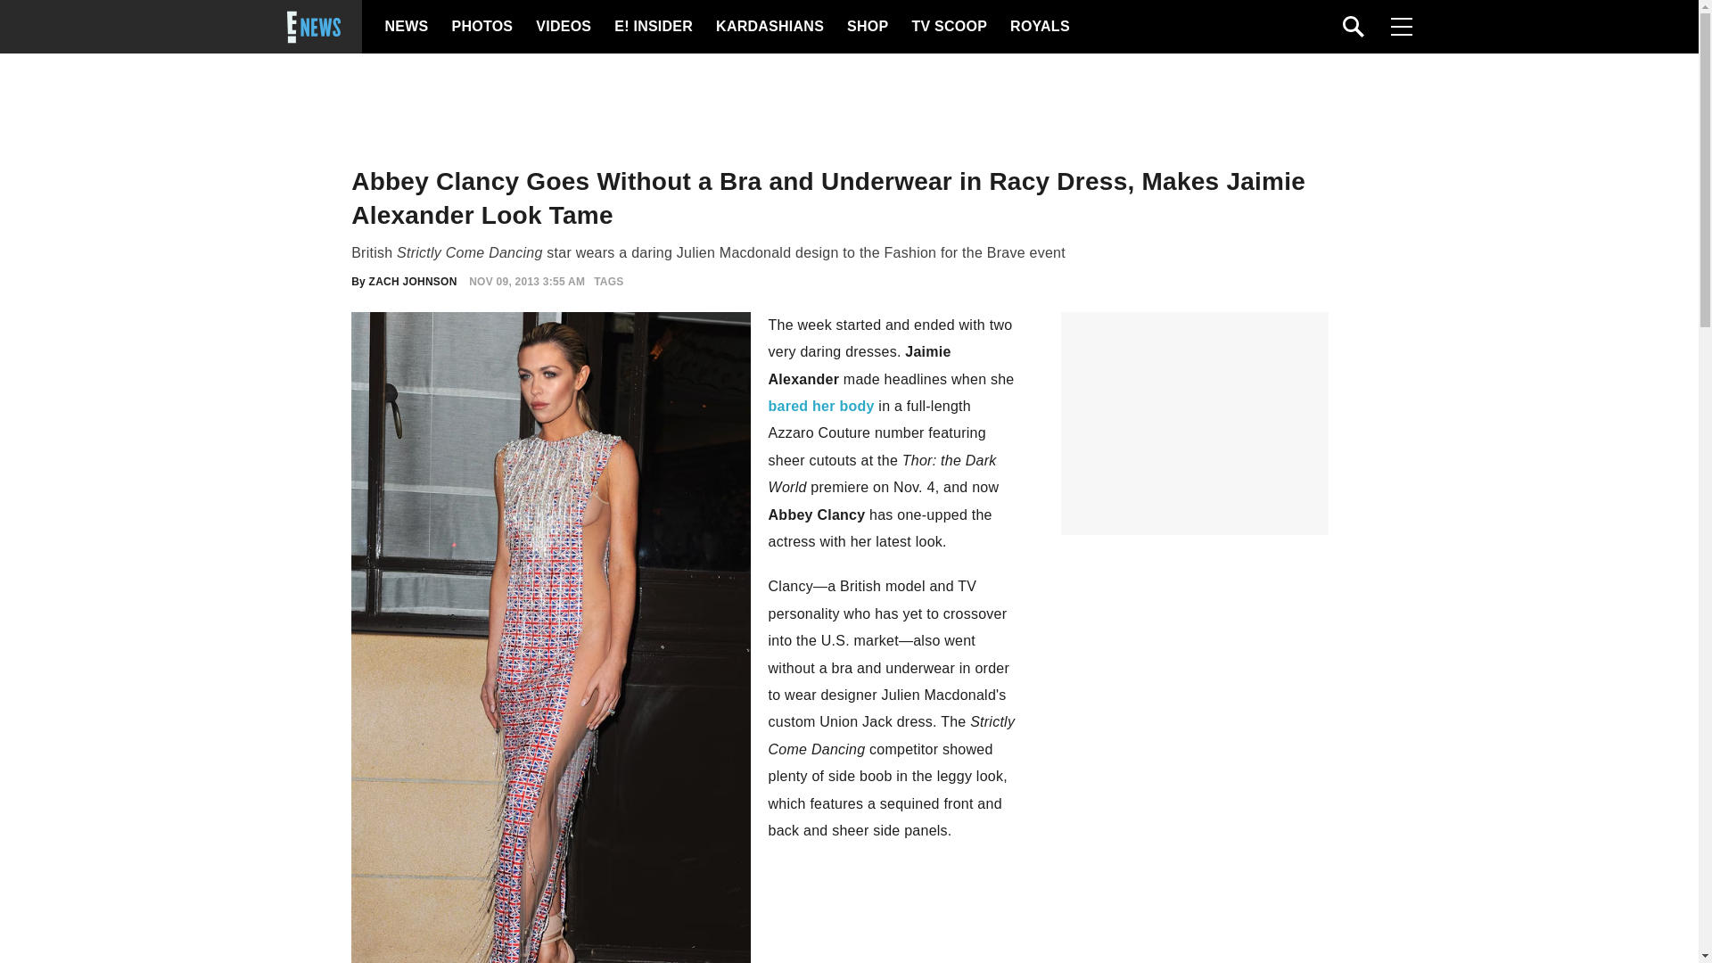 This screenshot has width=1712, height=963. What do you see at coordinates (562, 27) in the screenshot?
I see `VIDEOS` at bounding box center [562, 27].